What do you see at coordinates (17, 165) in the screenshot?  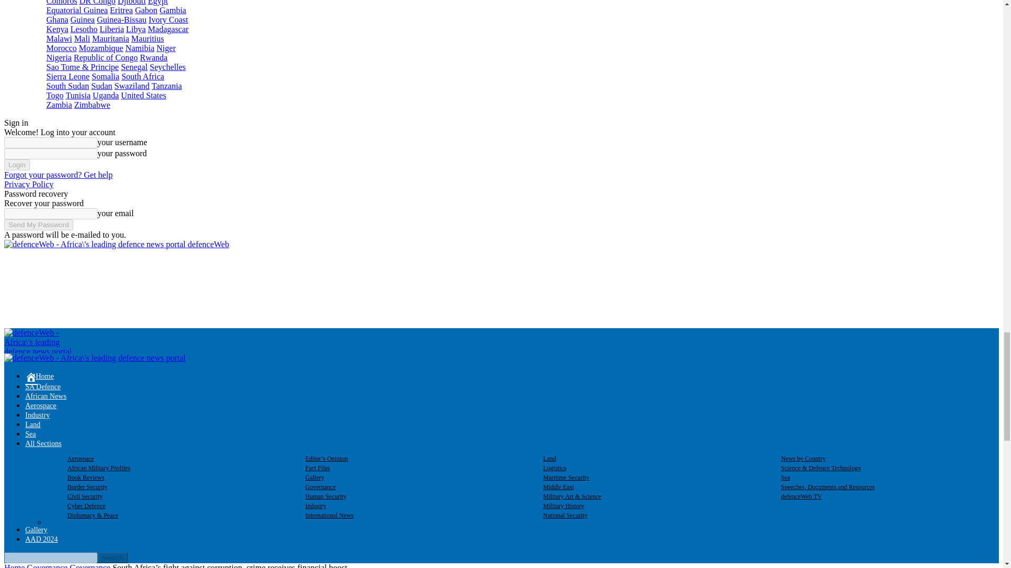 I see `Login` at bounding box center [17, 165].